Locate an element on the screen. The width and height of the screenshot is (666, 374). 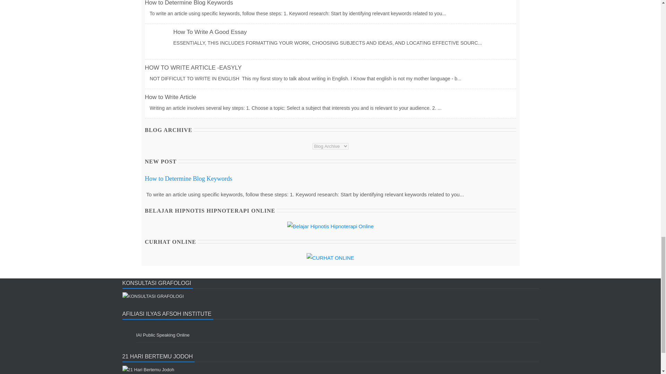
How To Write A Good Essay is located at coordinates (210, 32).